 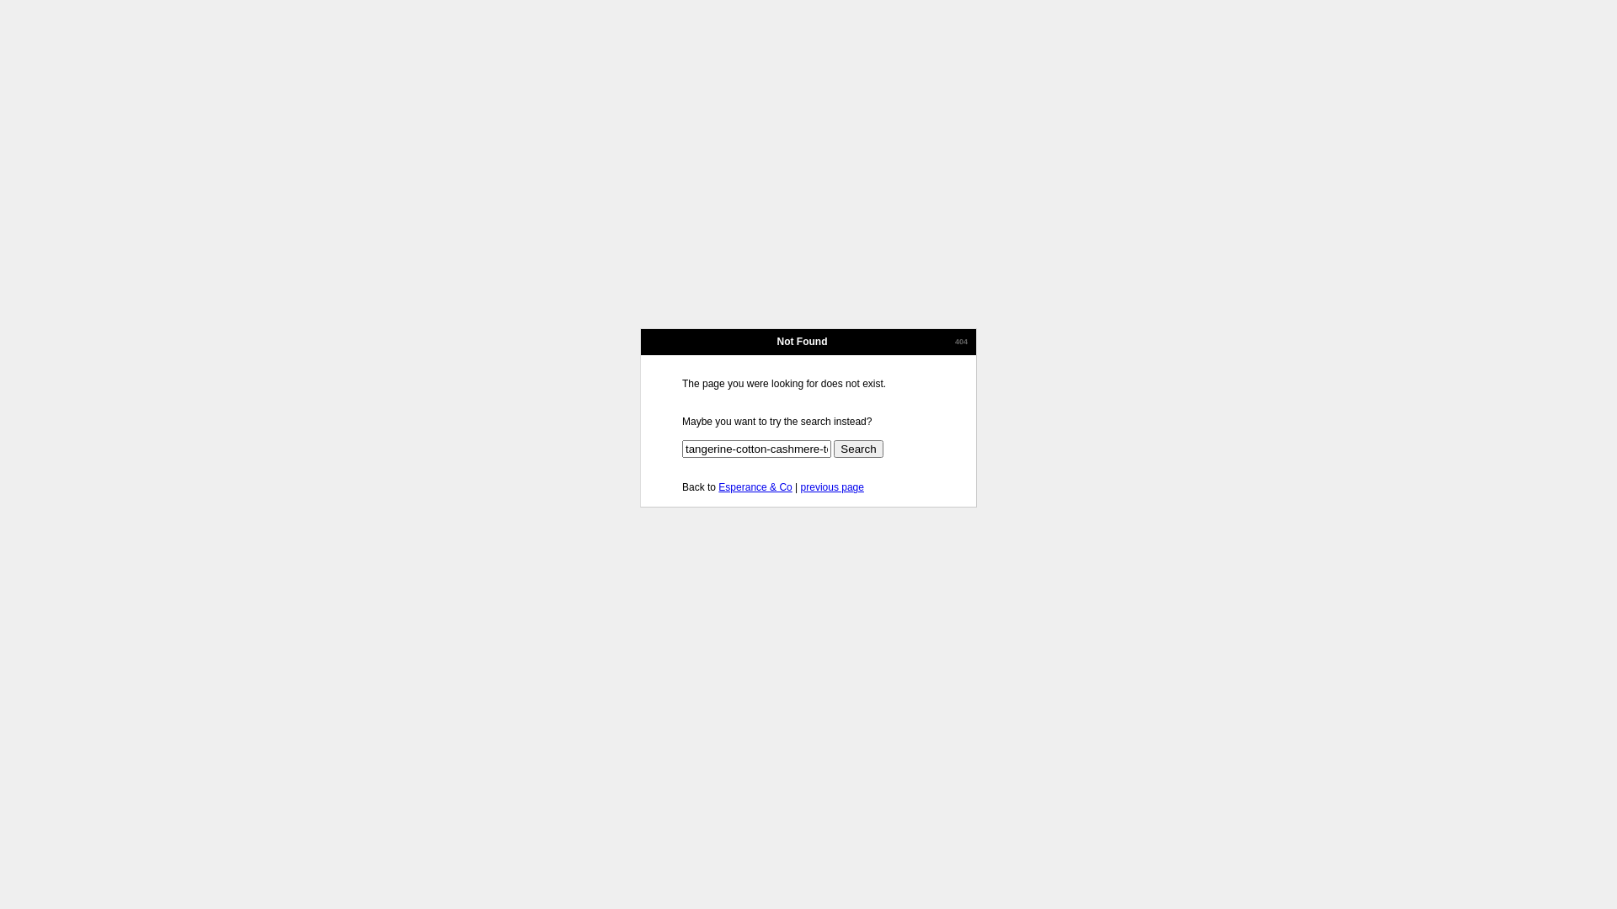 What do you see at coordinates (755, 487) in the screenshot?
I see `Esperance & Co` at bounding box center [755, 487].